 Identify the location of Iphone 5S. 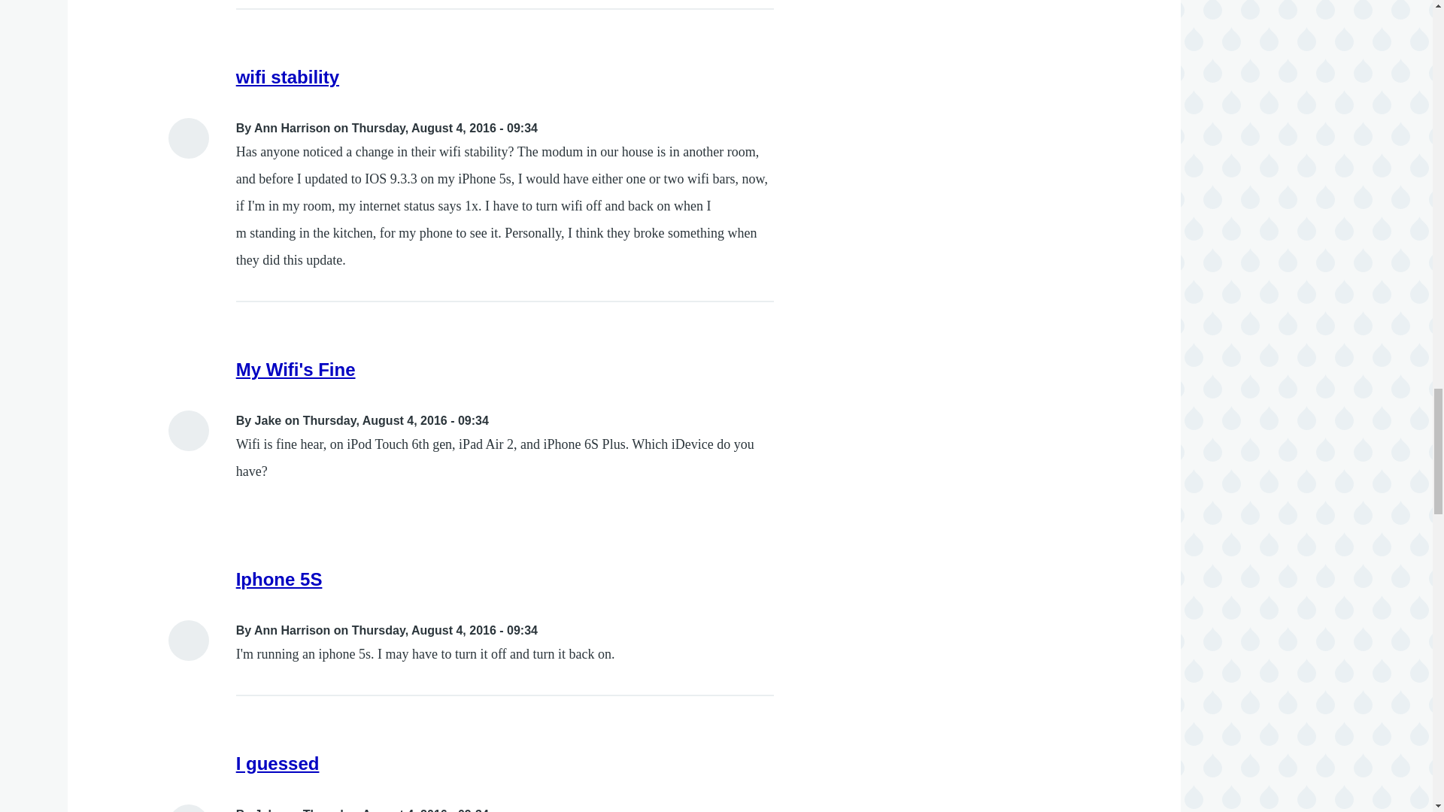
(279, 579).